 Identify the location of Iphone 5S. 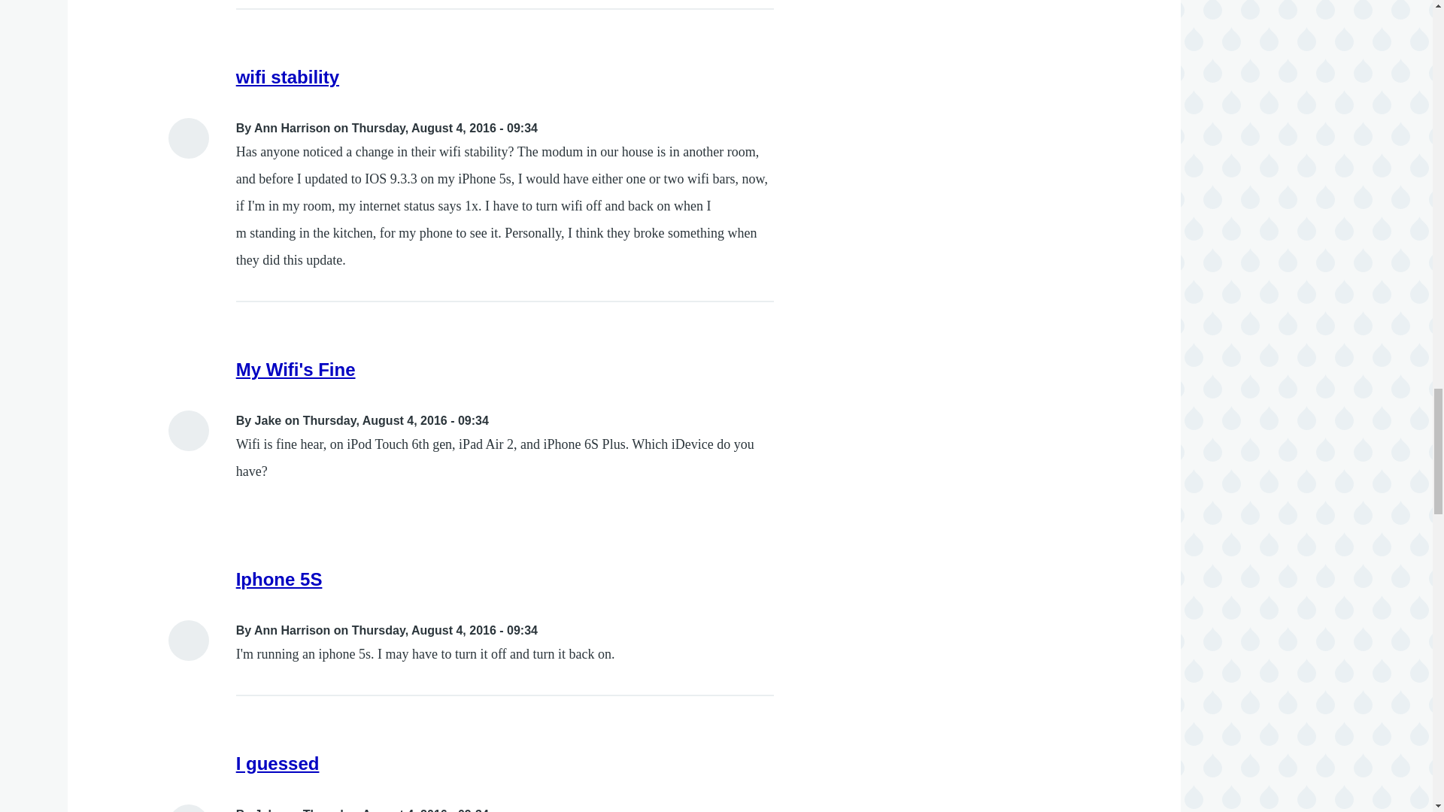
(279, 579).